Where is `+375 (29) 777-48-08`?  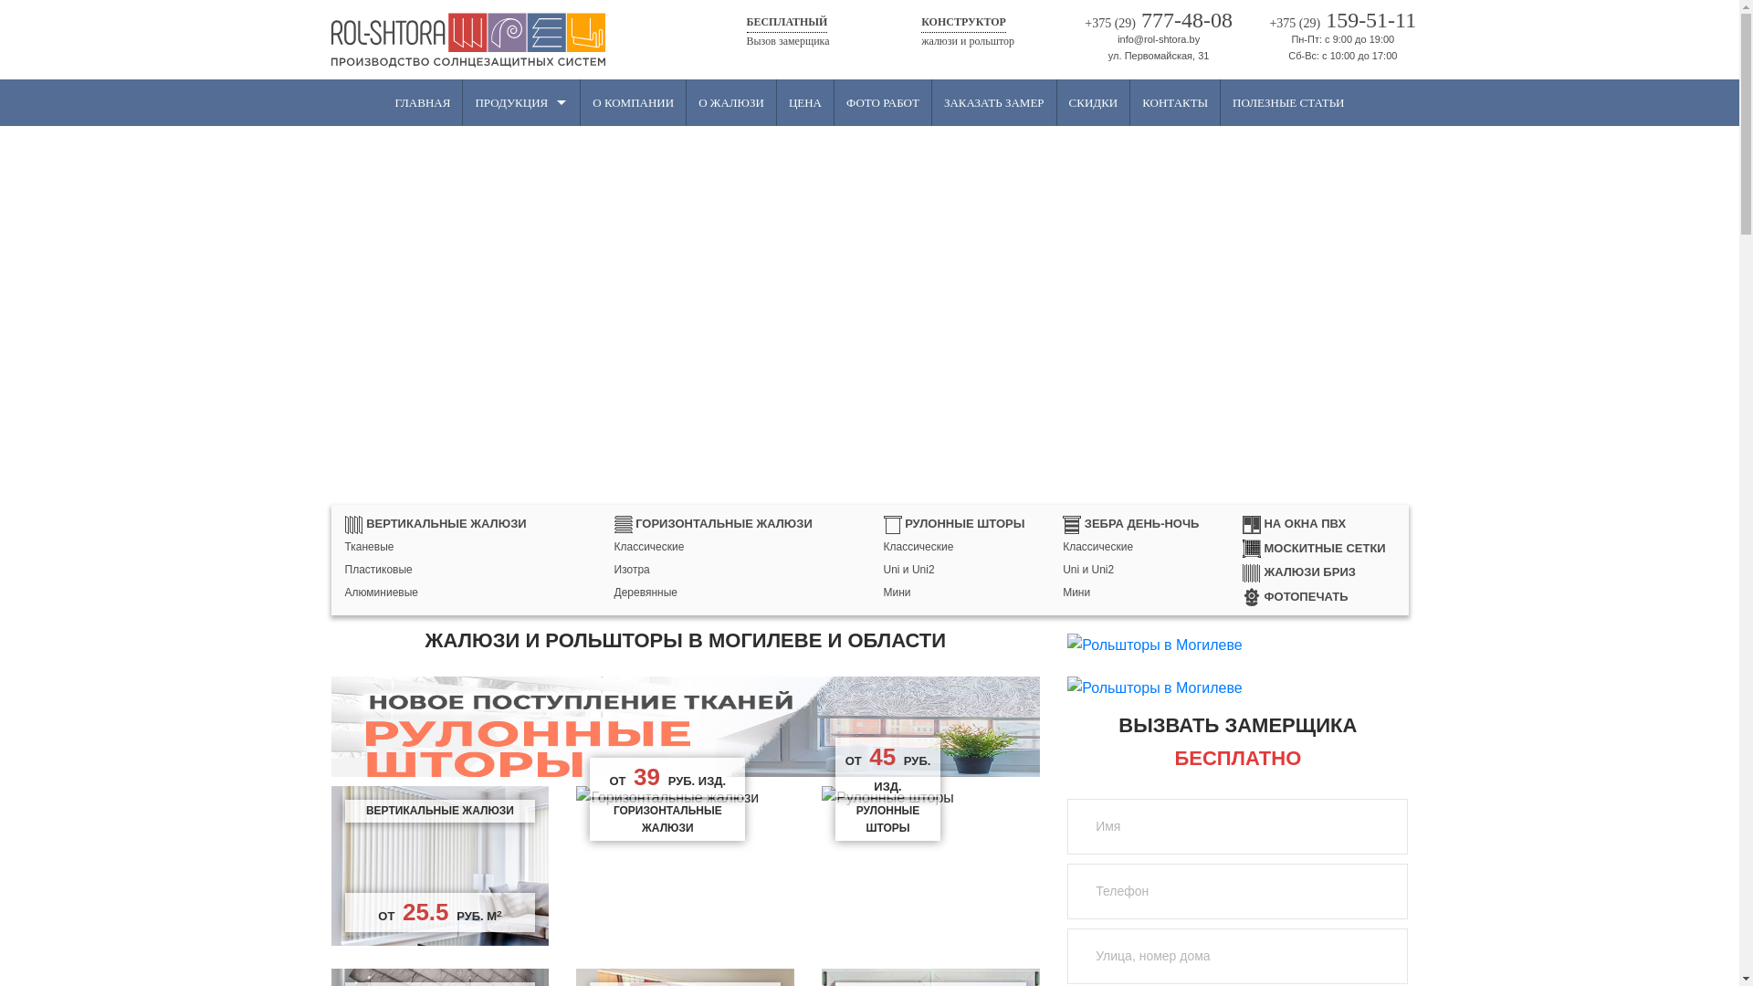
+375 (29) 777-48-08 is located at coordinates (1159, 20).